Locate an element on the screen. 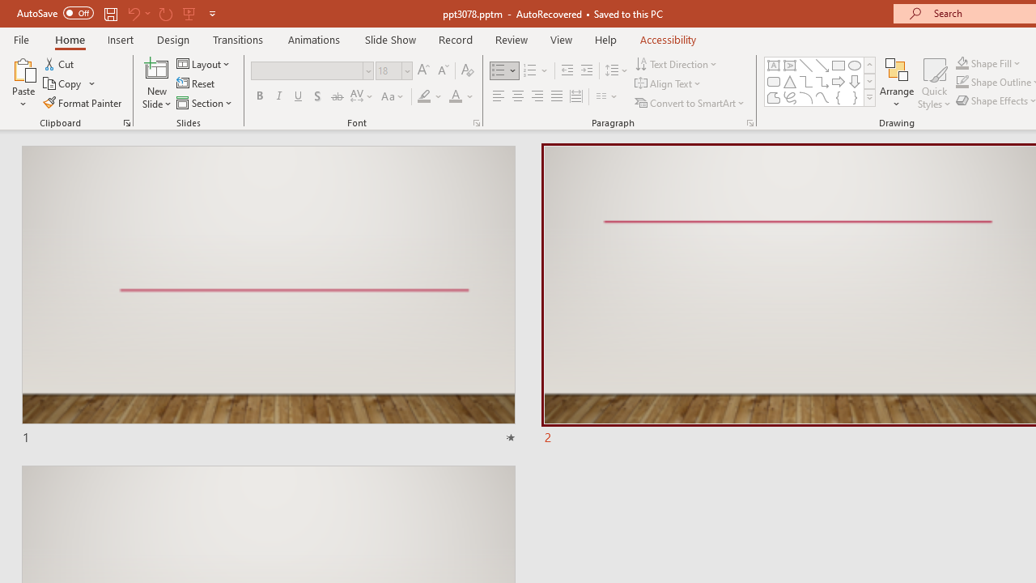  Rectangle: Rounded Corners is located at coordinates (774, 81).